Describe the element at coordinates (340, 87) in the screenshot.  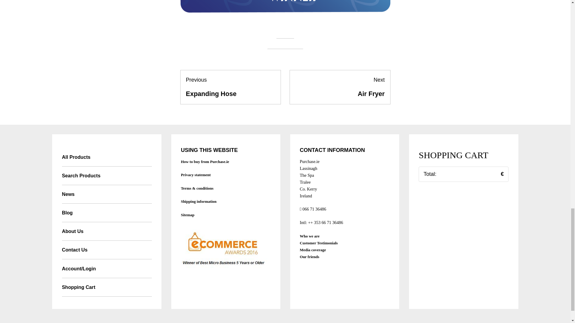
I see `Blog` at that location.